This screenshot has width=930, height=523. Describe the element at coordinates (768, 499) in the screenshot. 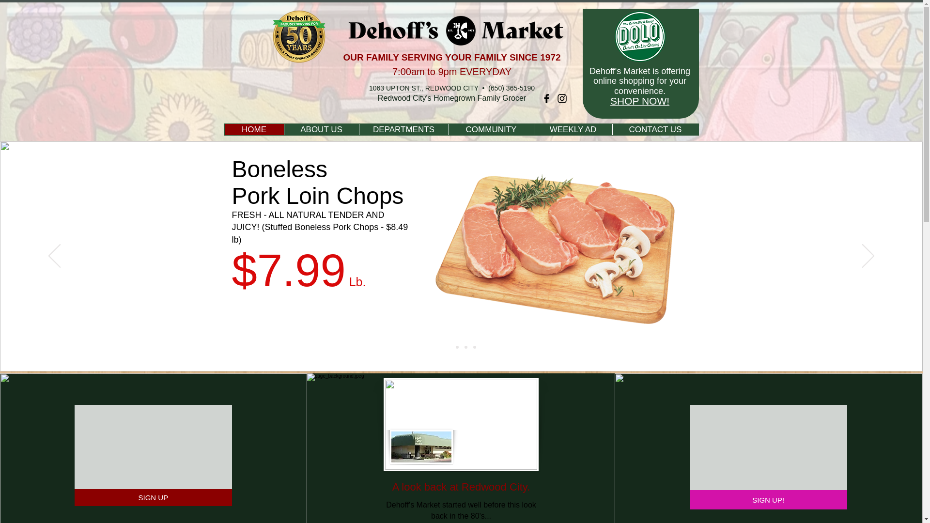

I see `SIGN UP!` at that location.